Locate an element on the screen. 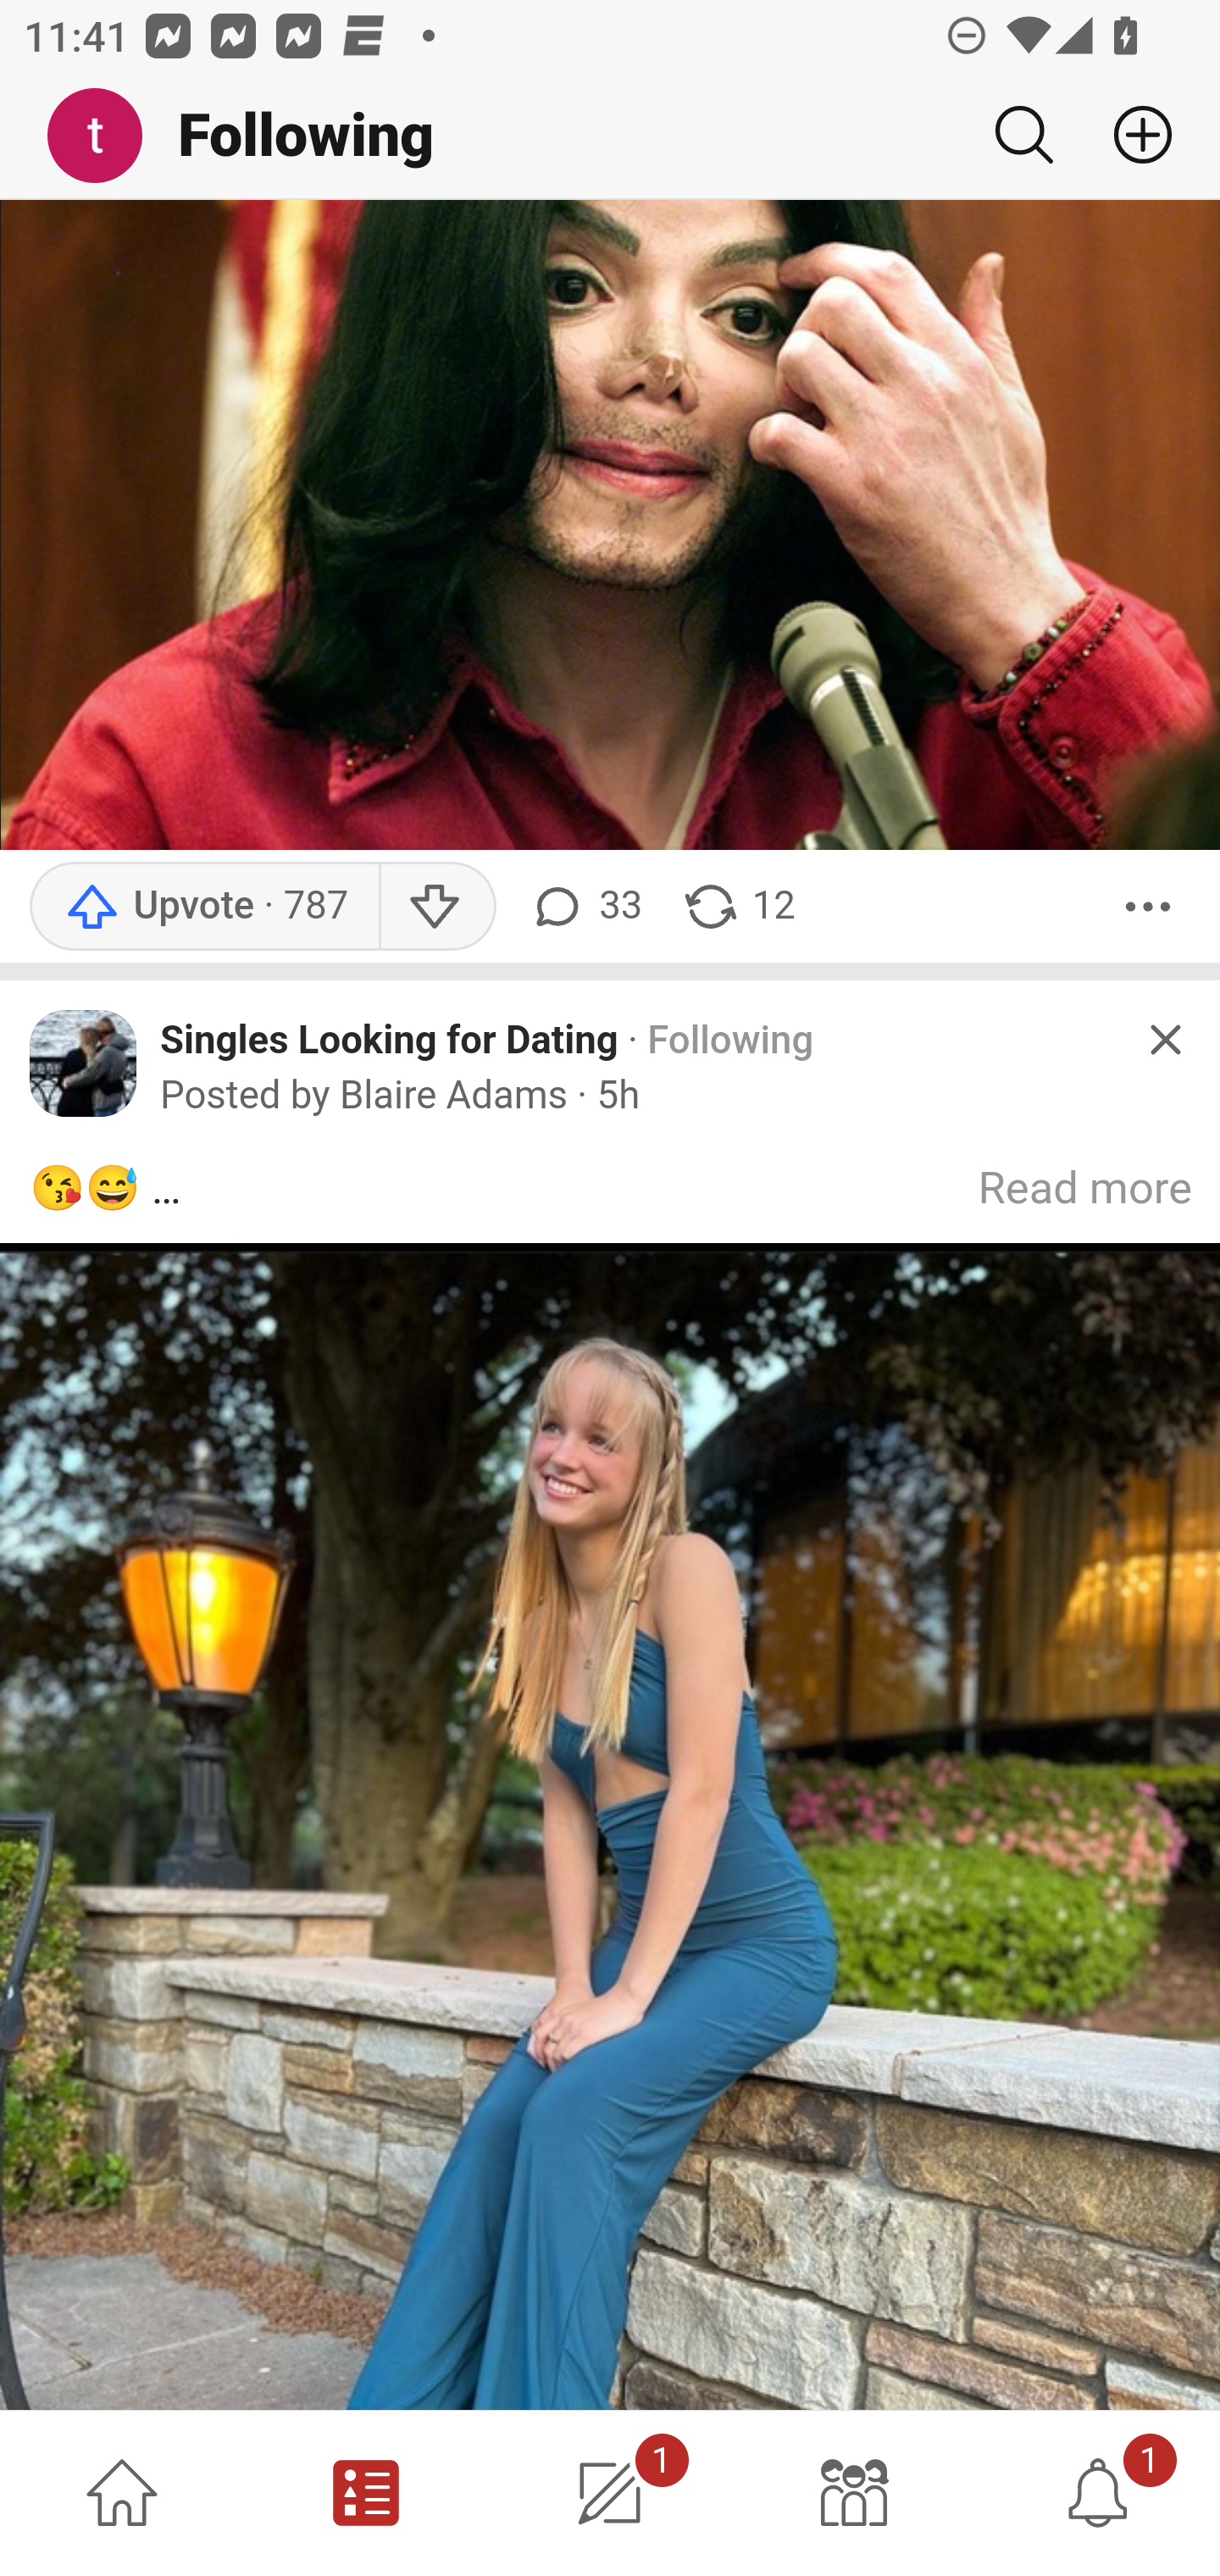 Image resolution: width=1220 pixels, height=2576 pixels. Upvote is located at coordinates (203, 907).